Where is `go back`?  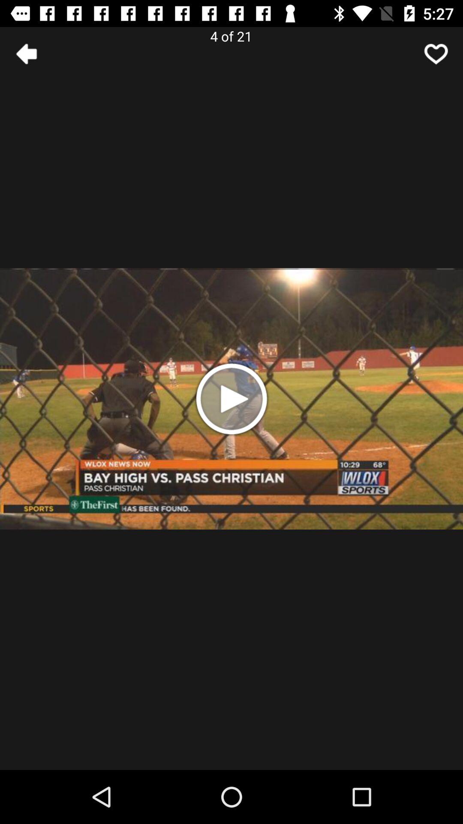
go back is located at coordinates (27, 54).